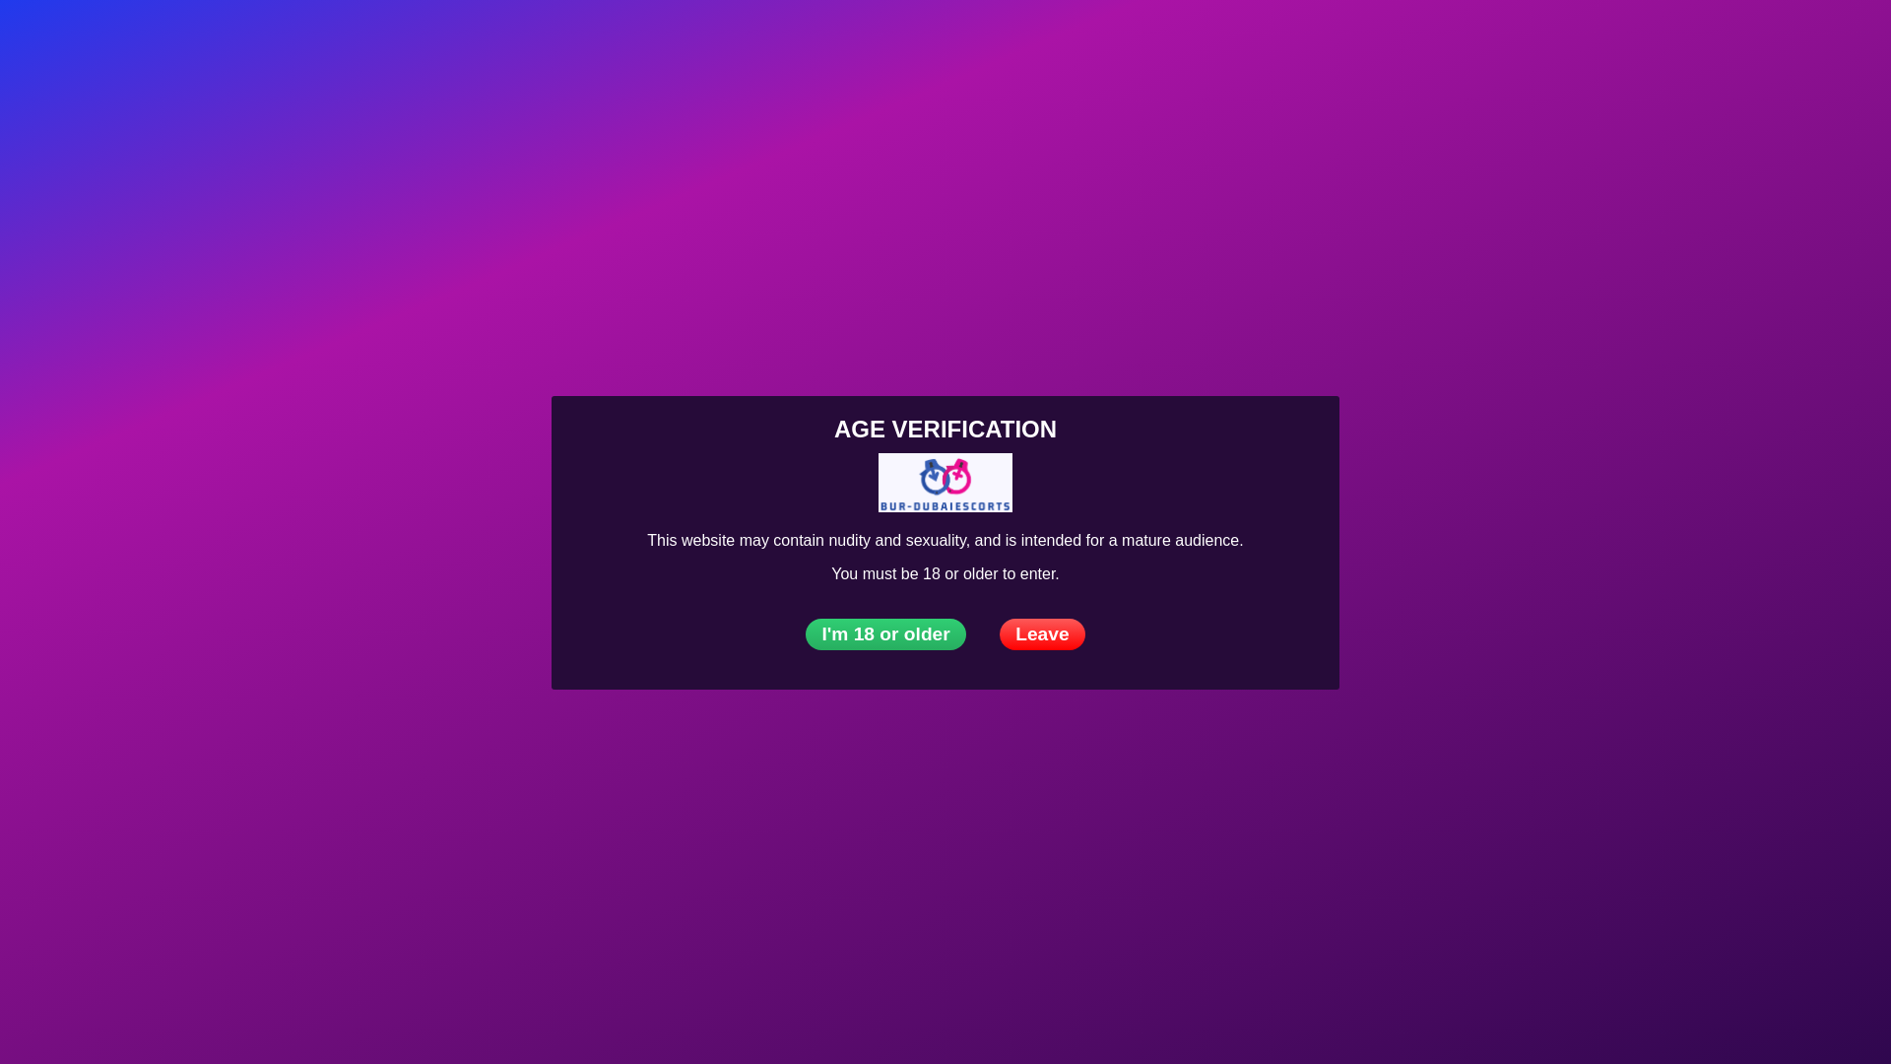  I want to click on Escort Reviews, so click(628, 43).